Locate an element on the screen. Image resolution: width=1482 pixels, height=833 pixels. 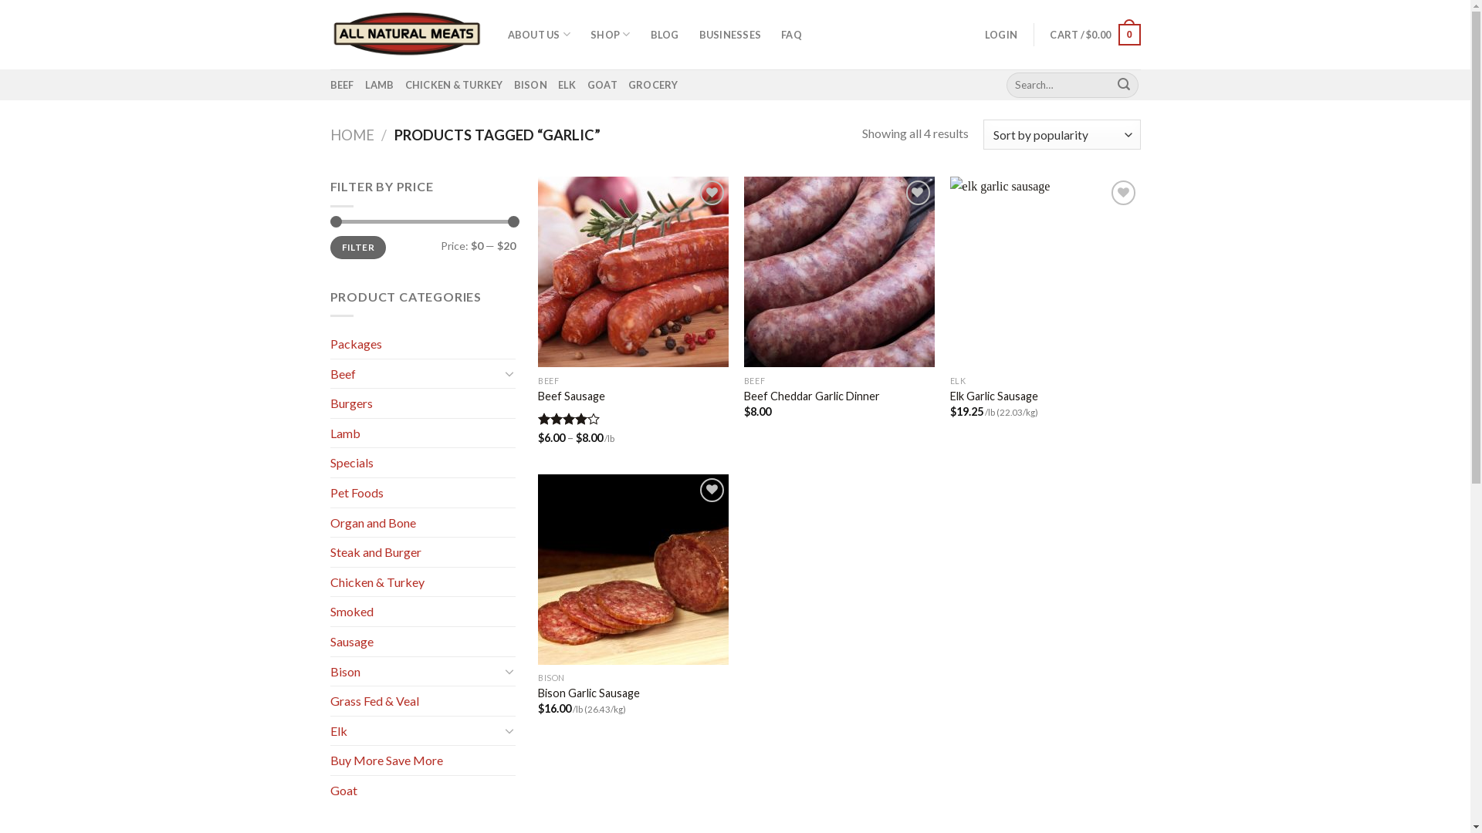
Beef Sausage is located at coordinates (571, 396).